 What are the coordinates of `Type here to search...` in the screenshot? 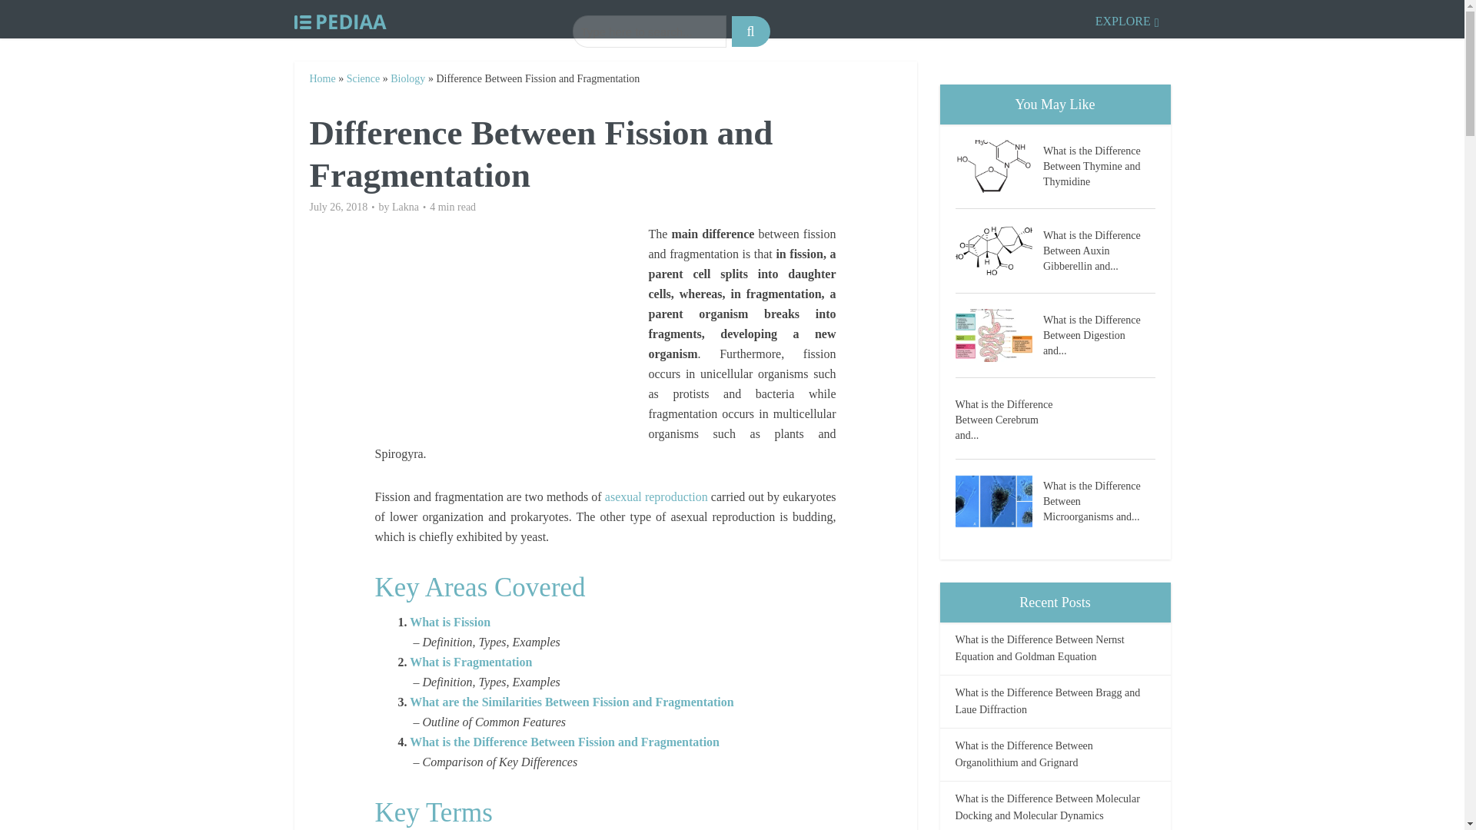 It's located at (649, 31).